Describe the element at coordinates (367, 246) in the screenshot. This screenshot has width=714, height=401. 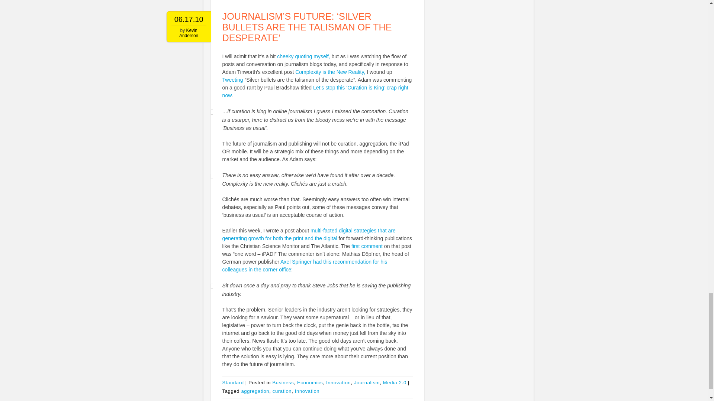
I see `first comment` at that location.